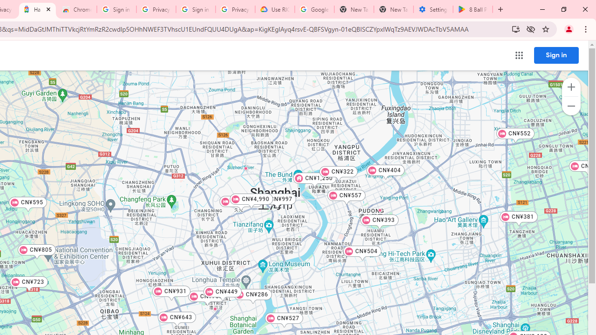 Image resolution: width=596 pixels, height=335 pixels. What do you see at coordinates (571, 87) in the screenshot?
I see `Zoom in map` at bounding box center [571, 87].